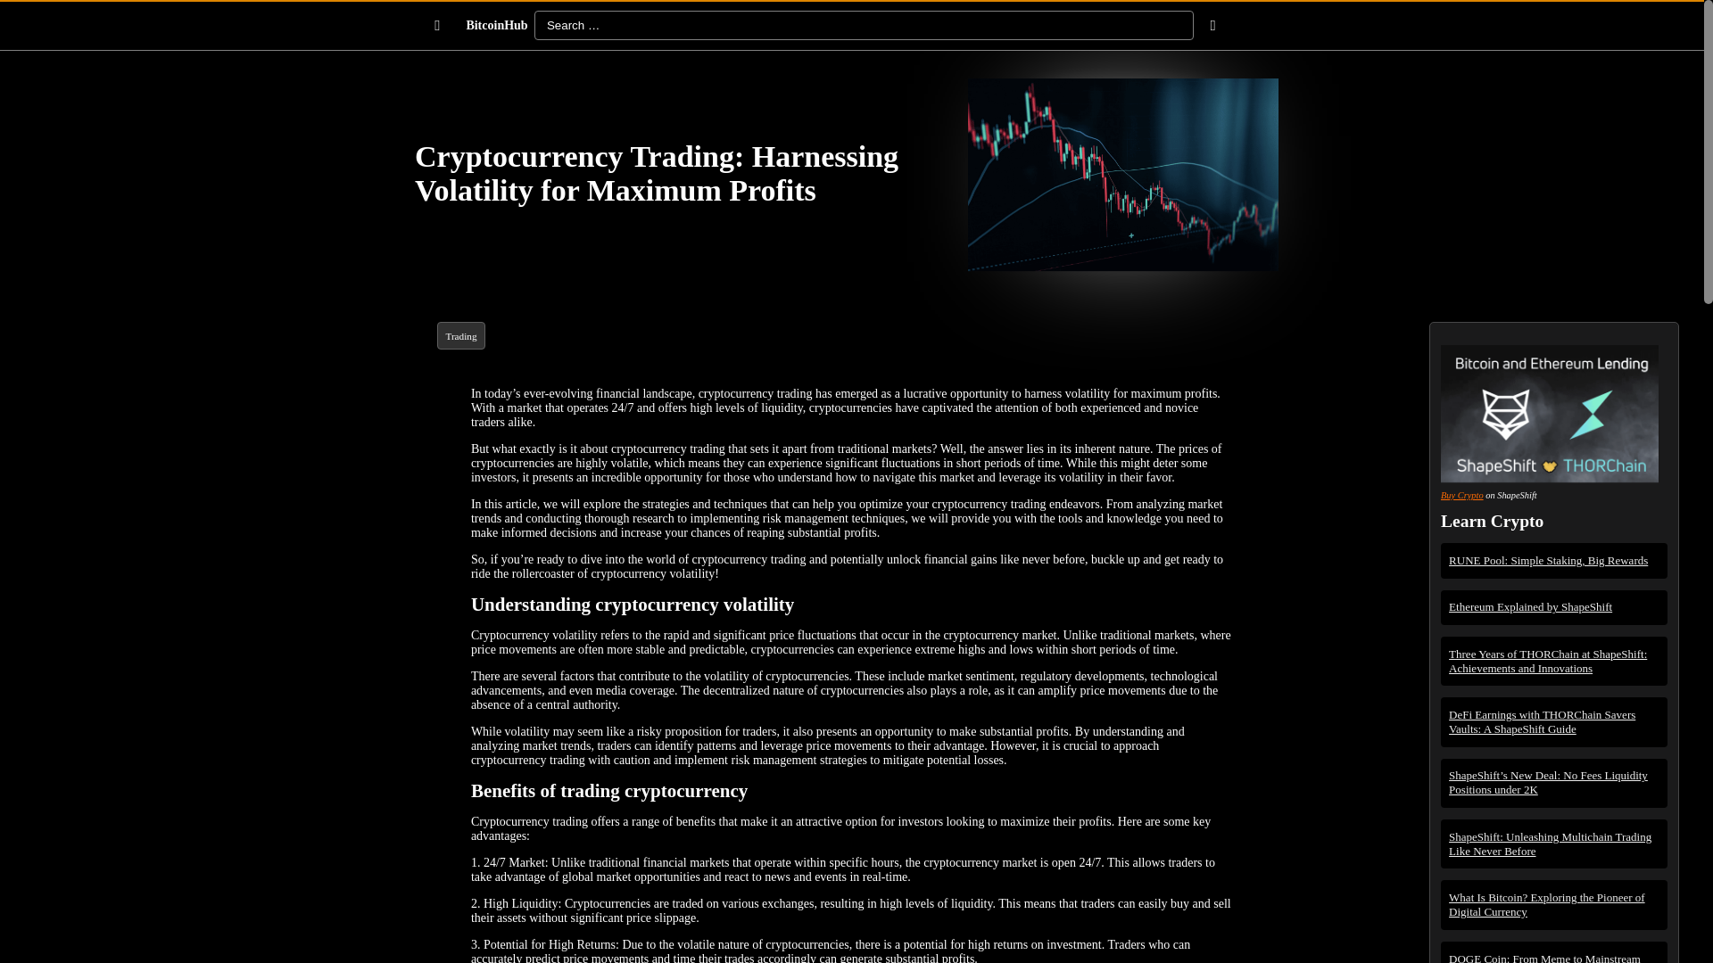 Image resolution: width=1713 pixels, height=963 pixels. Describe the element at coordinates (1554, 956) in the screenshot. I see `DOGE Coin: From Meme to Mainstream` at that location.